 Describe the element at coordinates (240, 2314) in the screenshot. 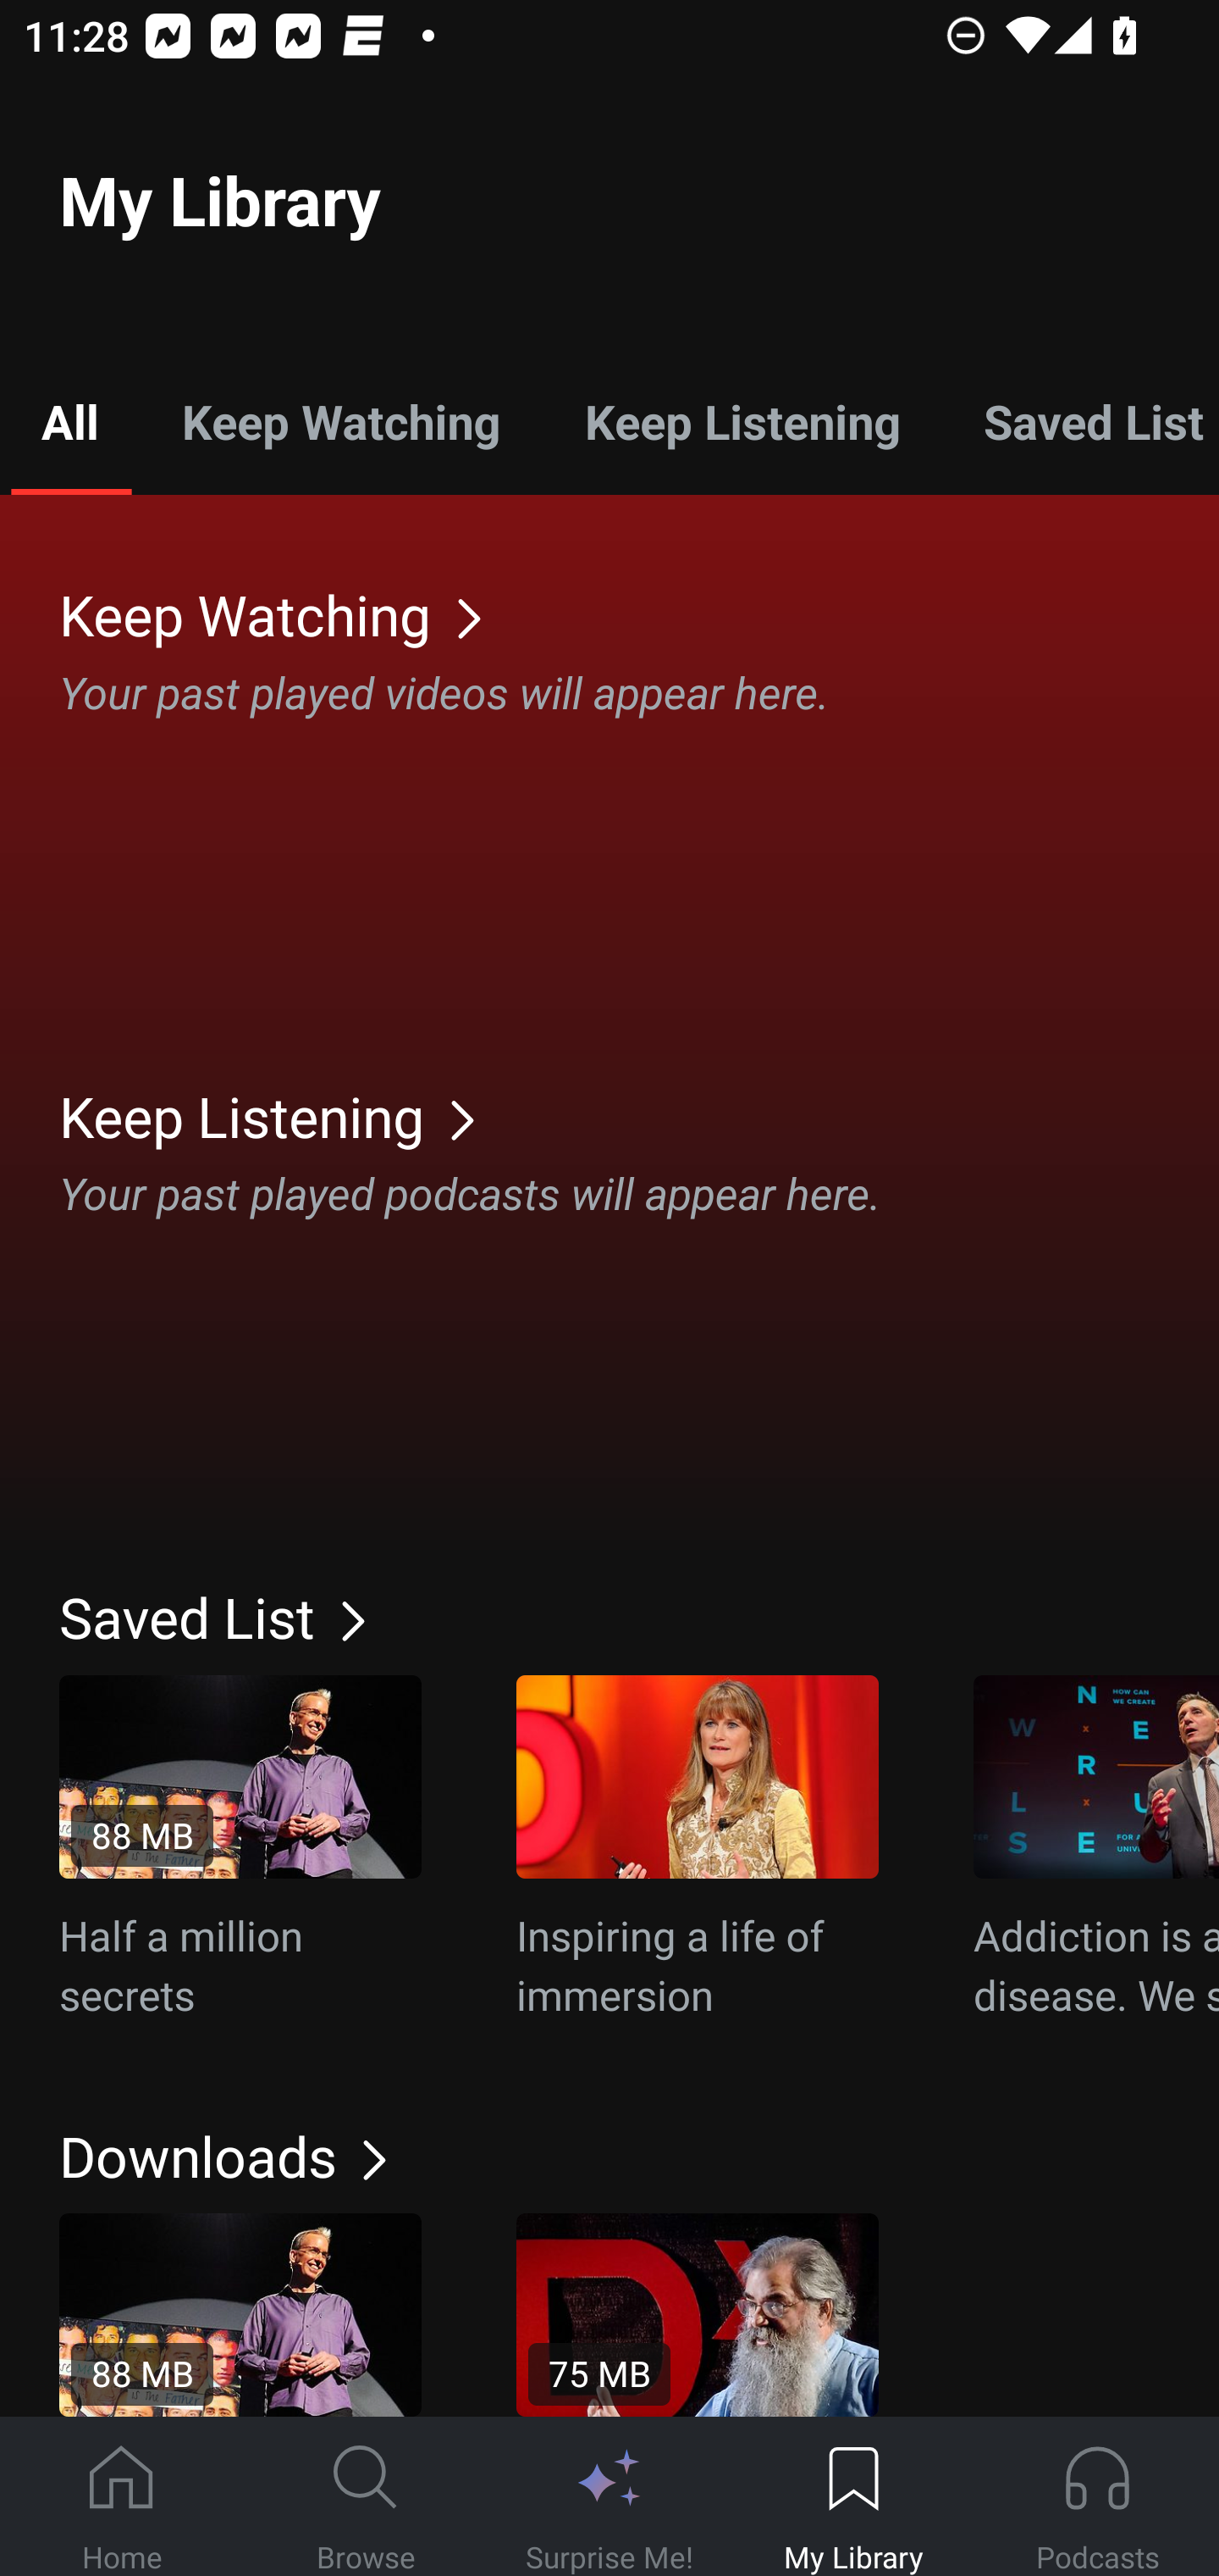

I see `88 MB` at that location.